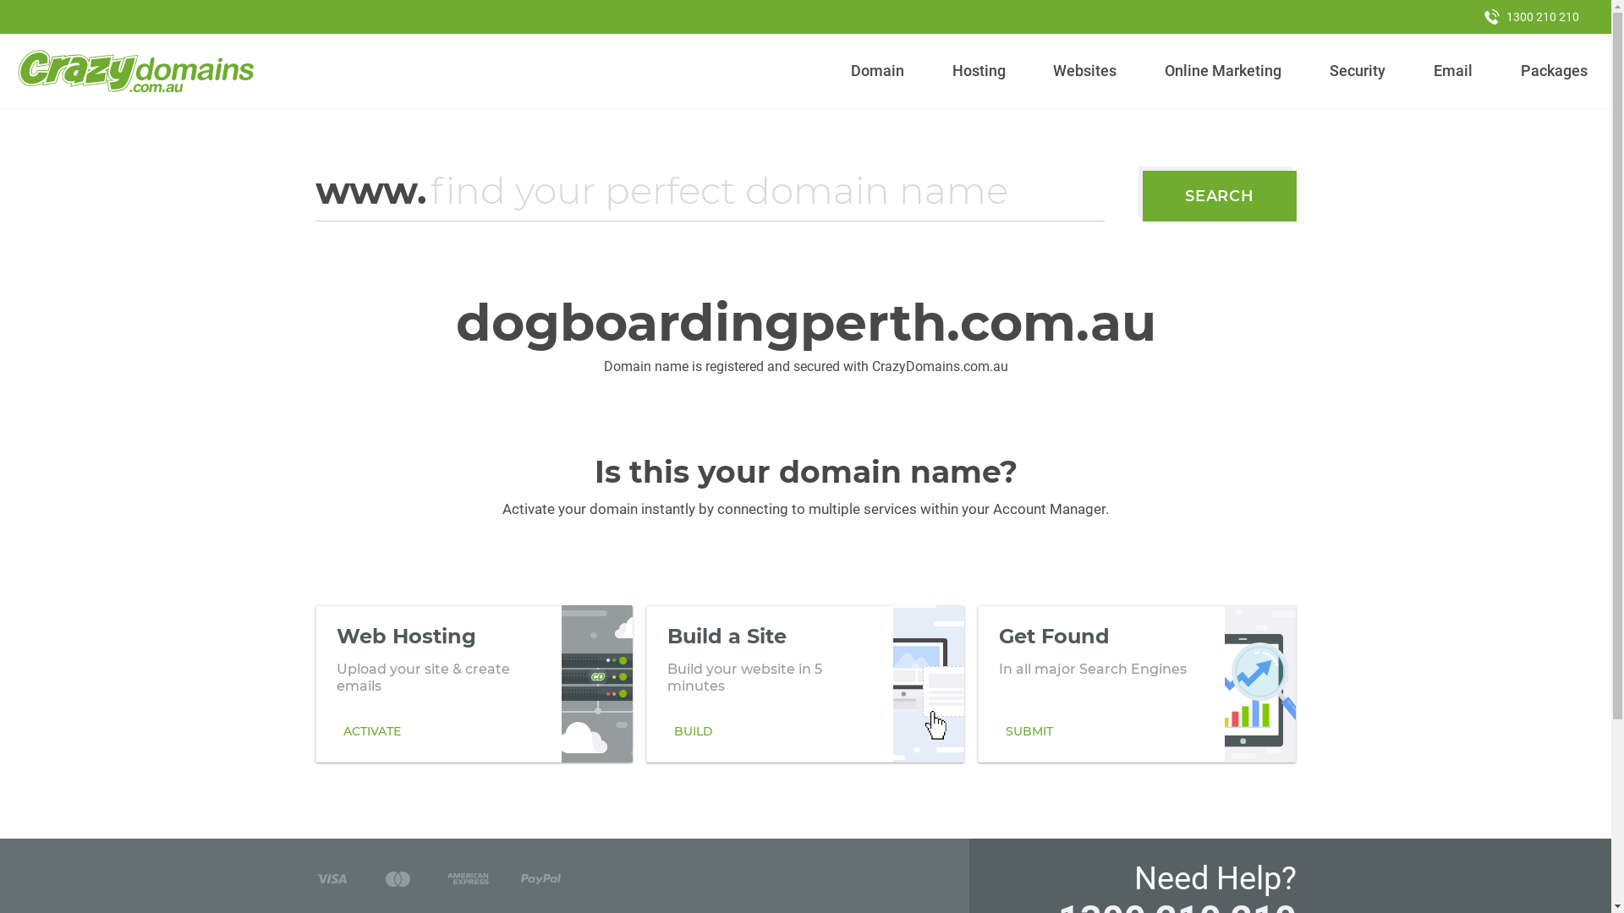  I want to click on Websites, so click(1085, 71).